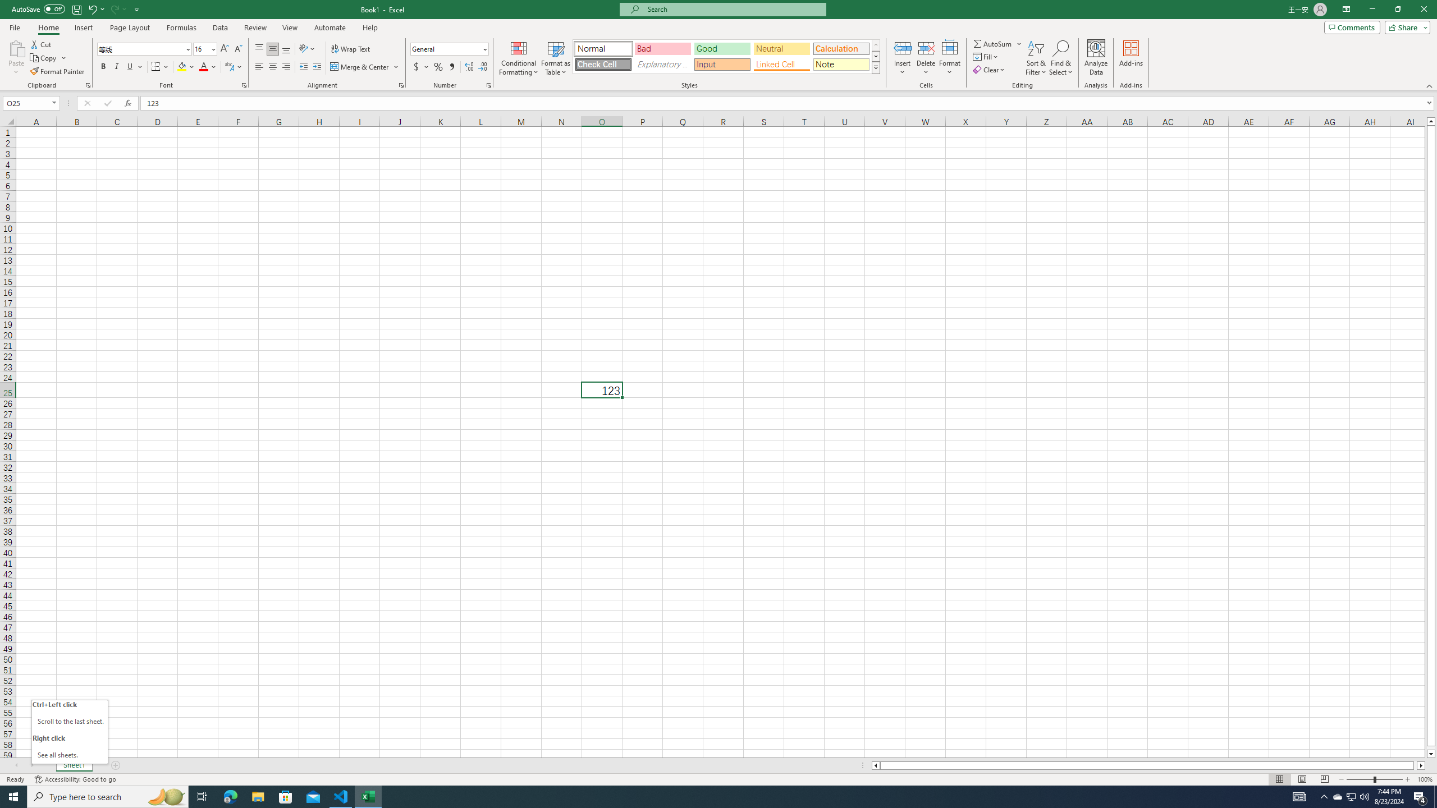 The width and height of the screenshot is (1437, 808). Describe the element at coordinates (726, 57) in the screenshot. I see `AutomationID: CellStylesGallery` at that location.